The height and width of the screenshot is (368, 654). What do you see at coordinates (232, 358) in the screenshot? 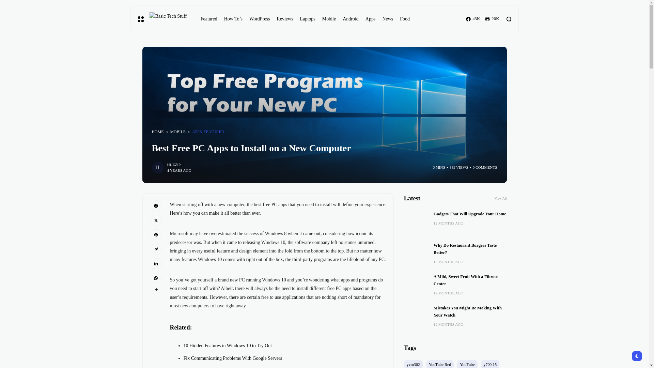
I see `Fix Communicating Problems With Google Servers` at bounding box center [232, 358].